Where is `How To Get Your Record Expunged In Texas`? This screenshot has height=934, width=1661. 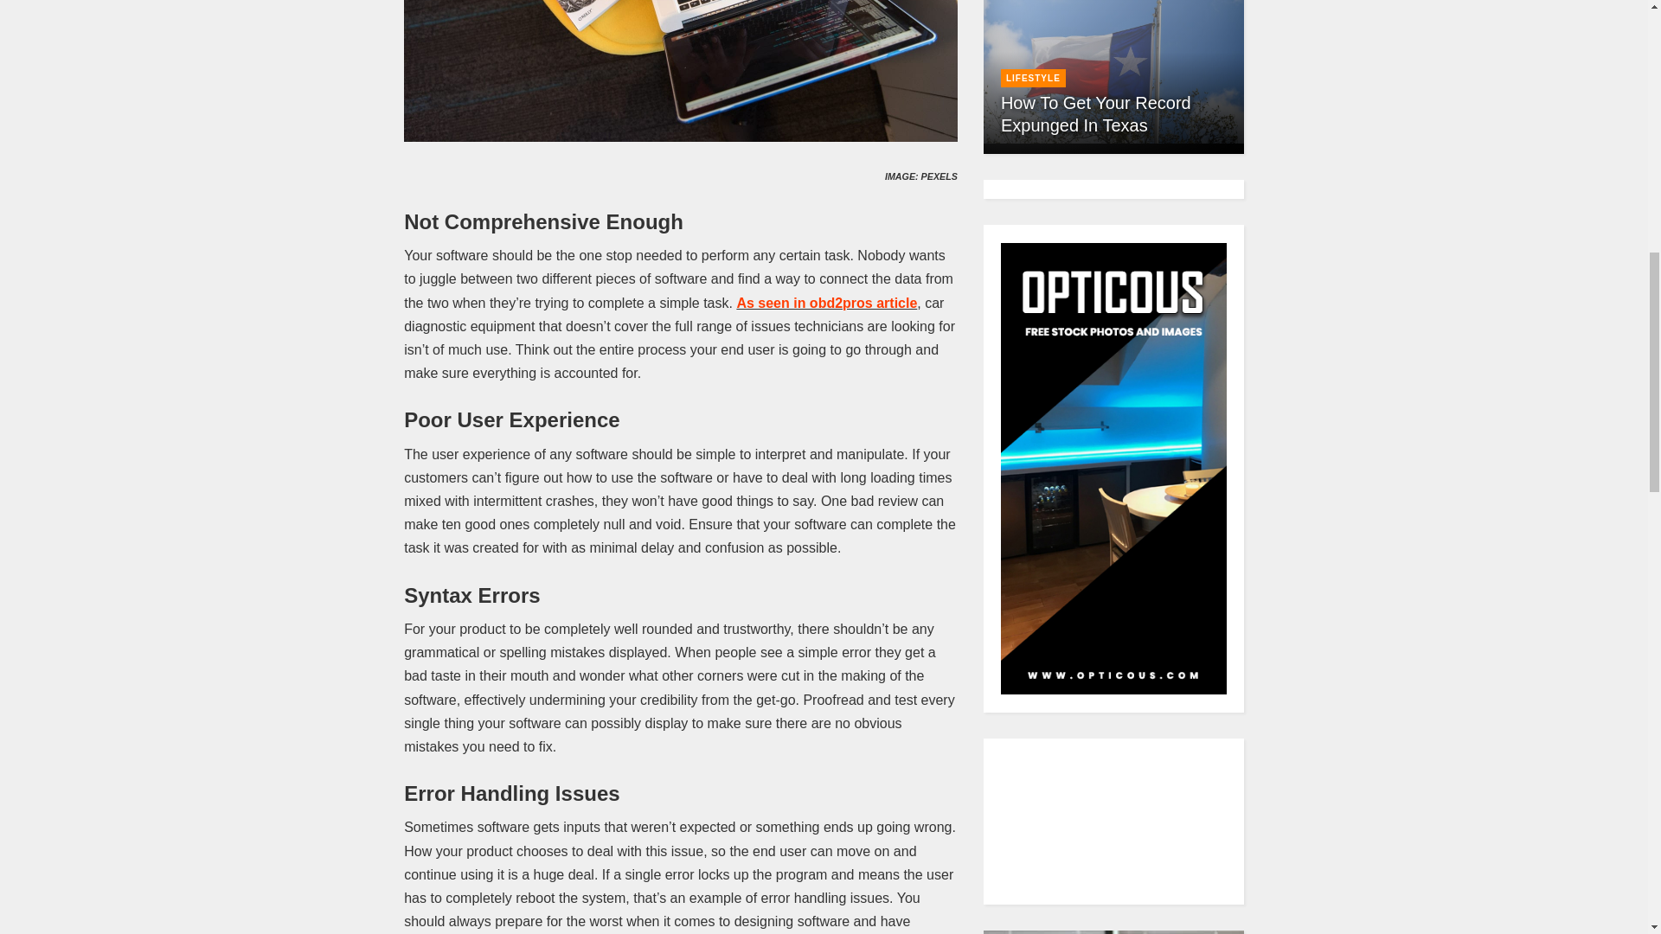 How To Get Your Record Expunged In Texas is located at coordinates (1113, 72).